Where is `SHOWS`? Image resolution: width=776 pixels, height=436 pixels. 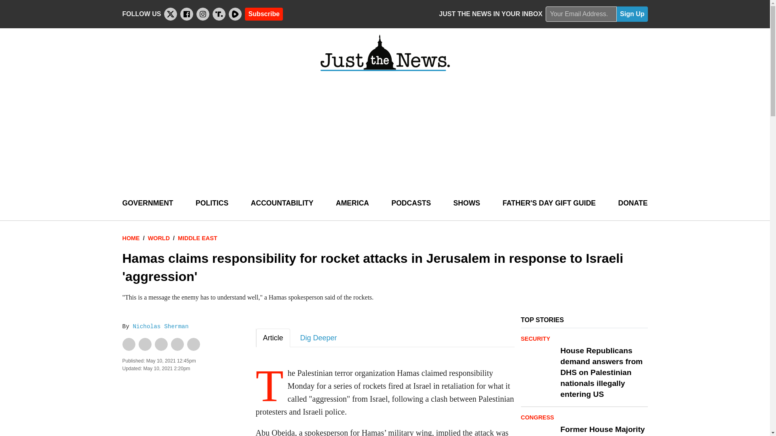 SHOWS is located at coordinates (466, 203).